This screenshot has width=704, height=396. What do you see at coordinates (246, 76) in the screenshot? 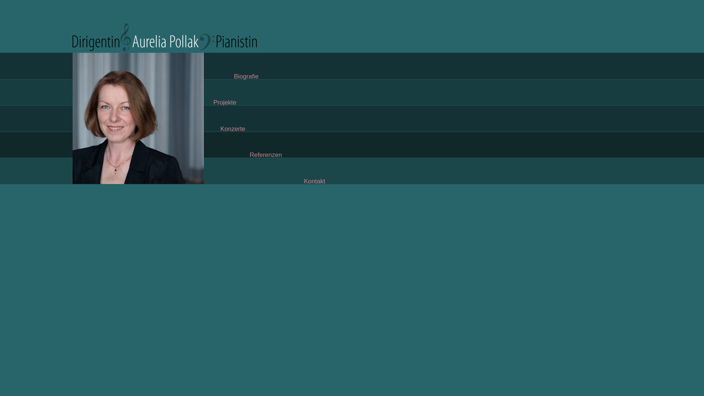
I see `Biografie` at bounding box center [246, 76].